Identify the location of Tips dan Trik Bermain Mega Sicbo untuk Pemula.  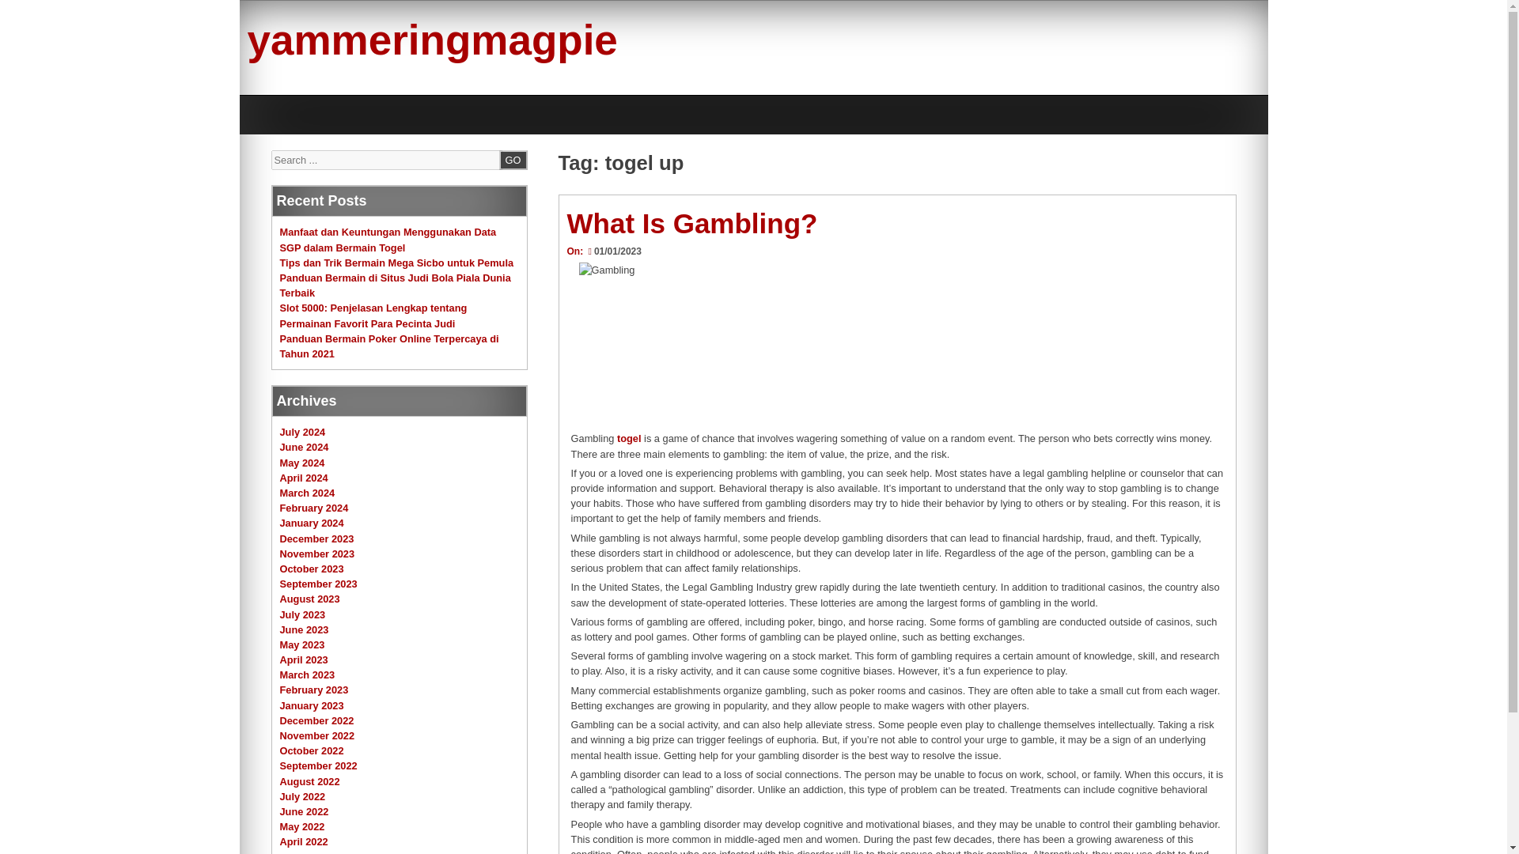
(397, 263).